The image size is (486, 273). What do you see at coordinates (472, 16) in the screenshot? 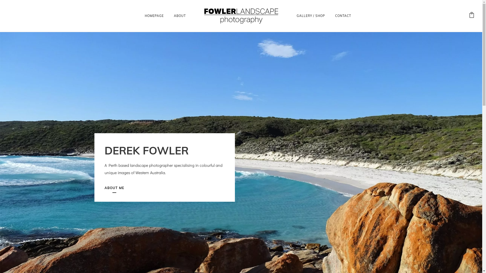
I see `View your shopping cart` at bounding box center [472, 16].